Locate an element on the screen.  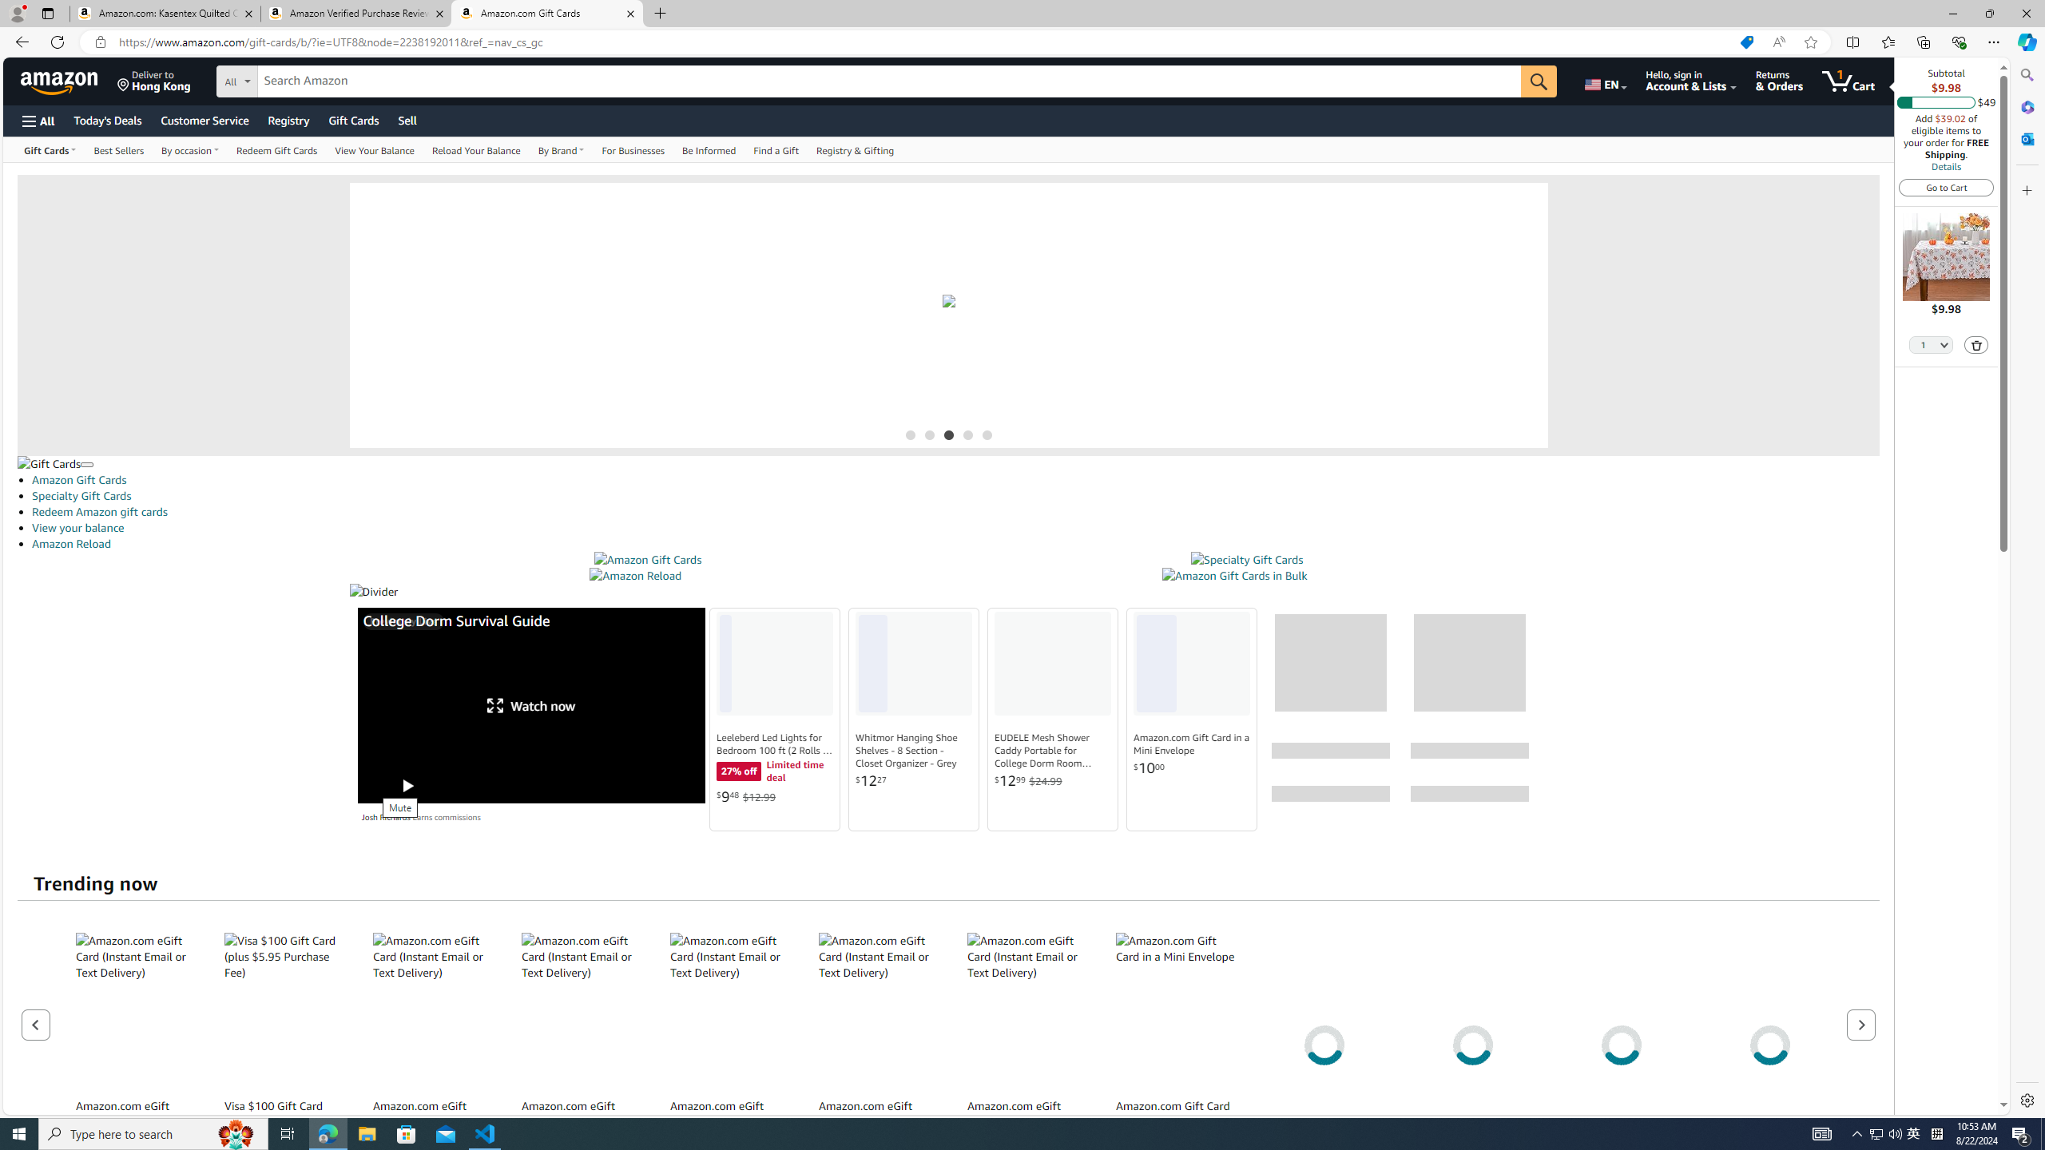
Search in is located at coordinates (296, 79).